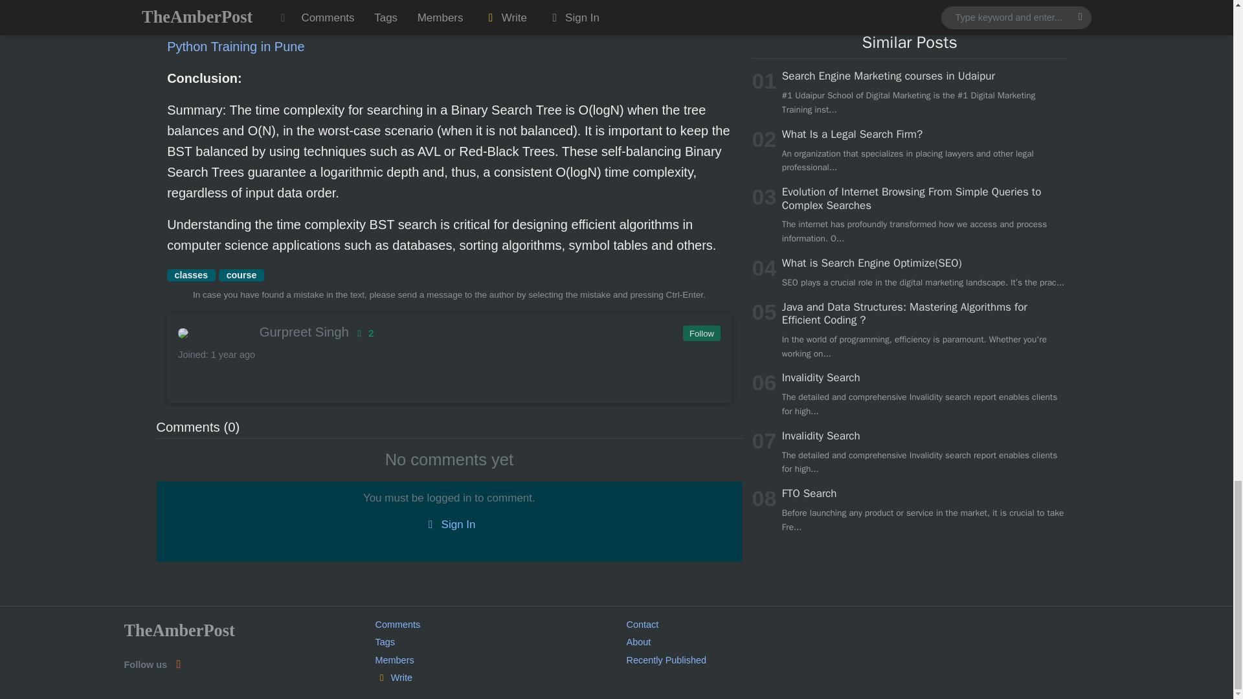 The image size is (1243, 699). What do you see at coordinates (241, 276) in the screenshot?
I see `course` at bounding box center [241, 276].